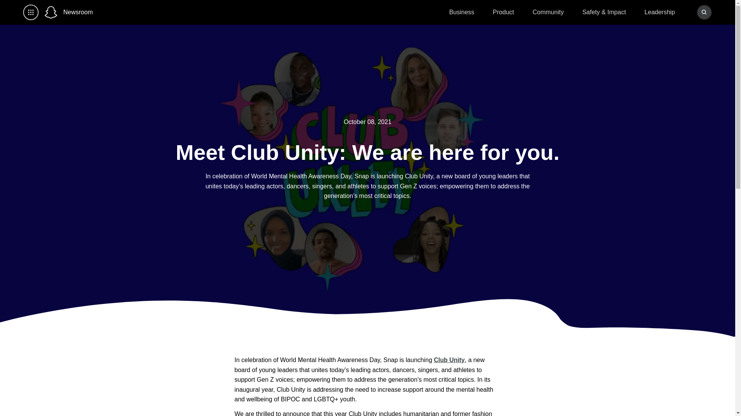 The image size is (741, 416). Describe the element at coordinates (449, 360) in the screenshot. I see `Club Unity` at that location.